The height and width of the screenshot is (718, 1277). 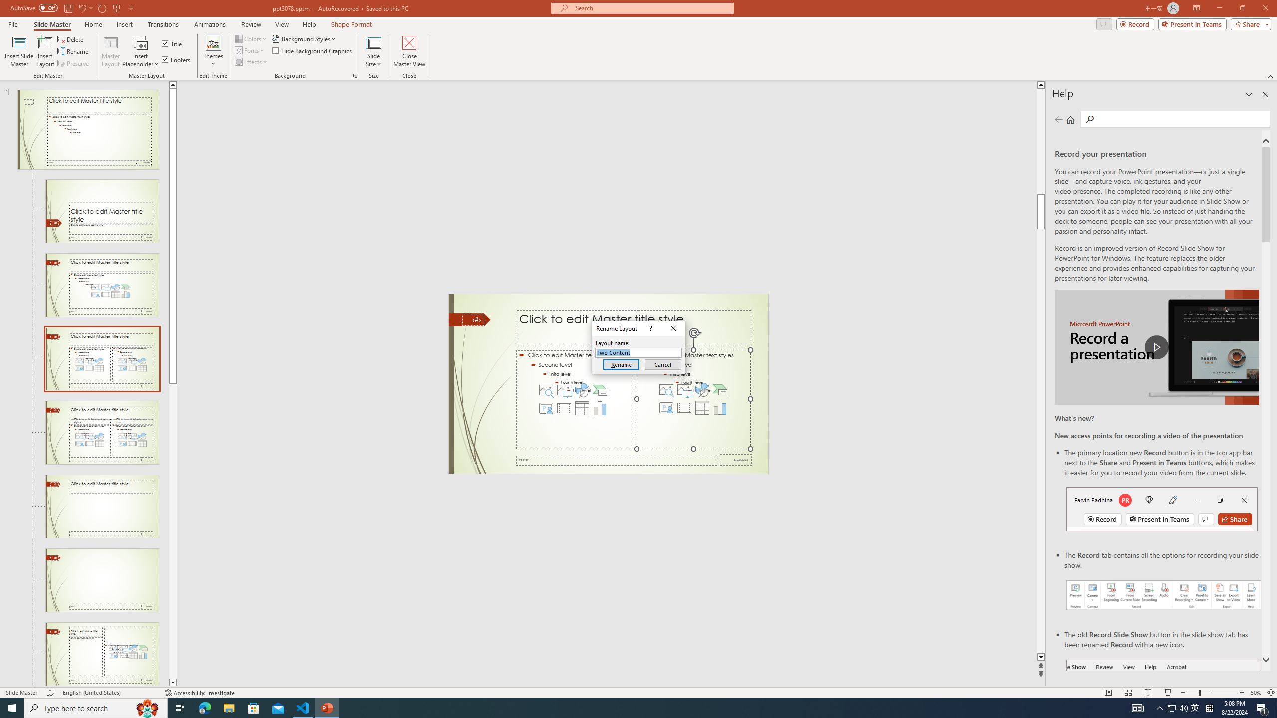 I want to click on Zoom 50%, so click(x=1256, y=693).